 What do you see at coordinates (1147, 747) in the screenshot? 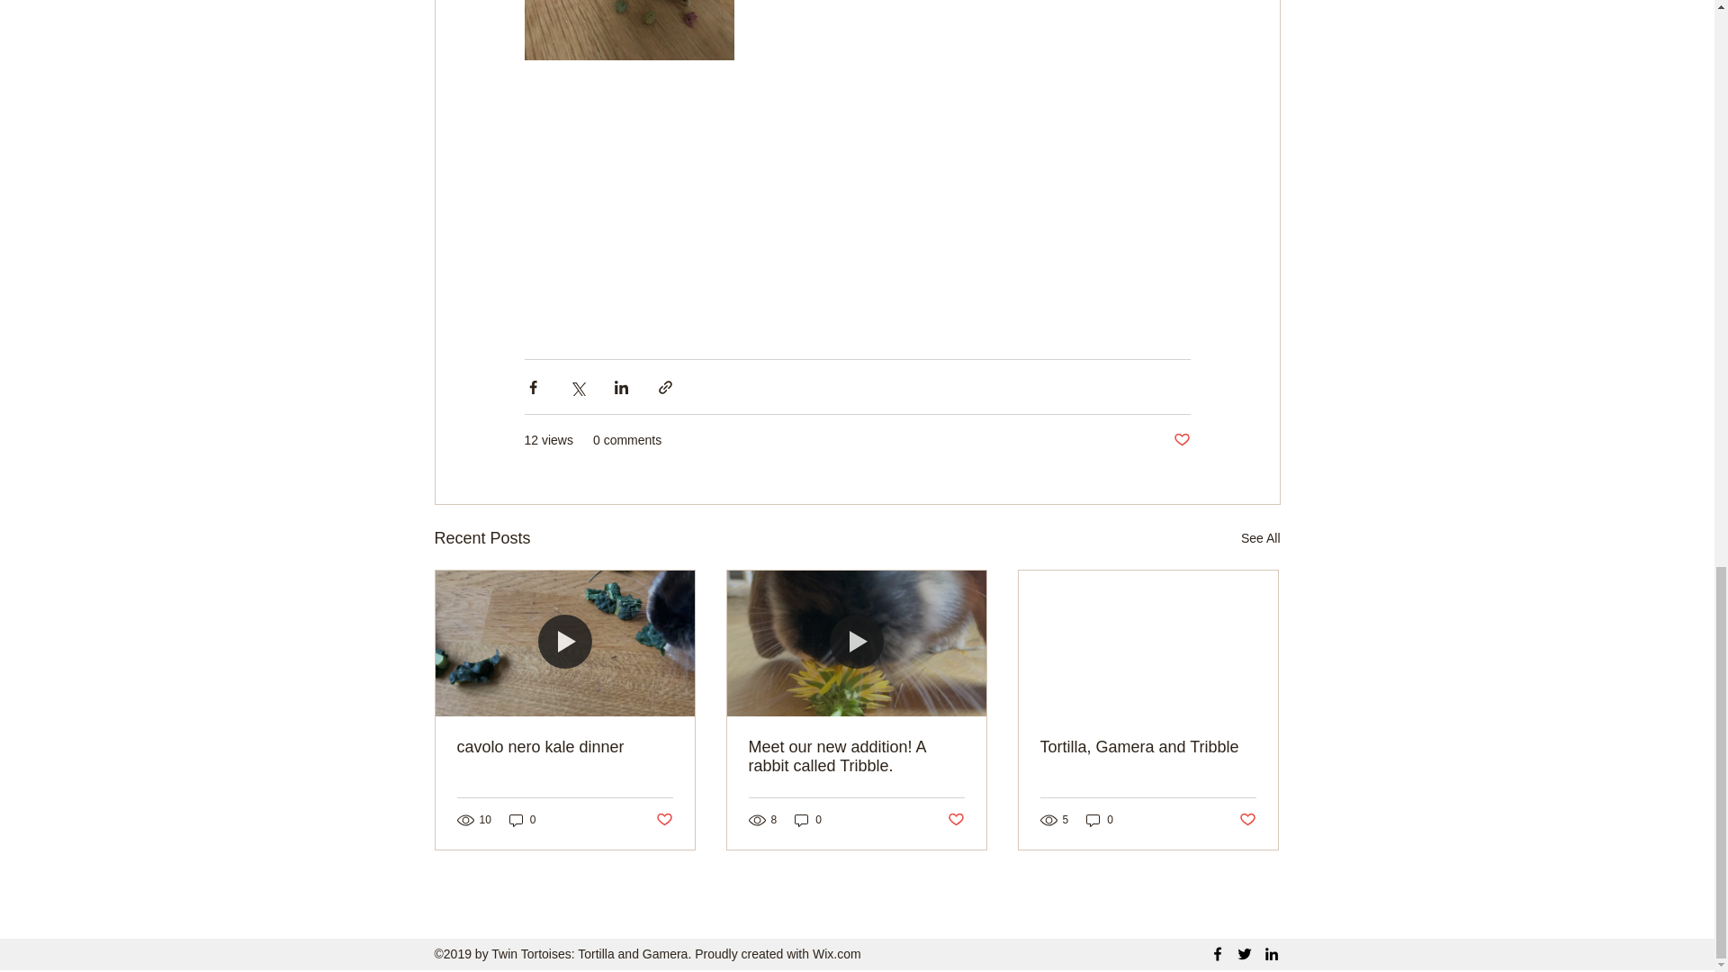
I see `Tortilla, Gamera and Tribble` at bounding box center [1147, 747].